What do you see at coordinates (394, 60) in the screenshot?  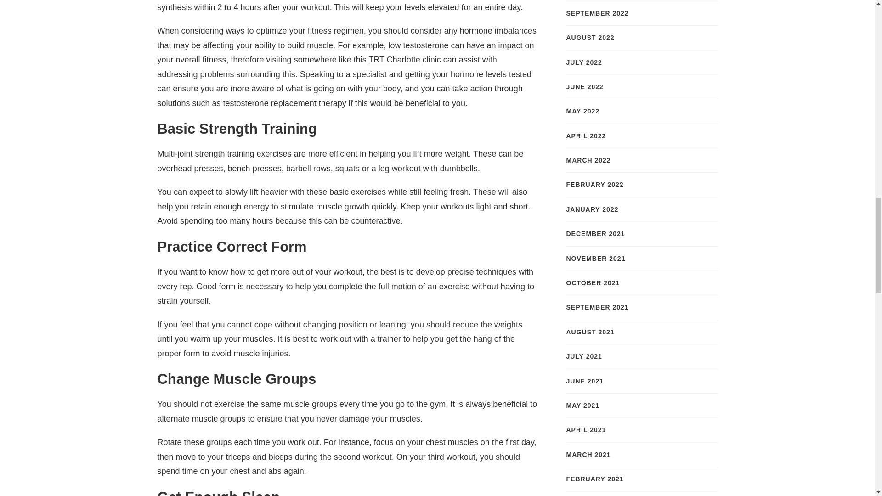 I see `TRT Charlotte` at bounding box center [394, 60].